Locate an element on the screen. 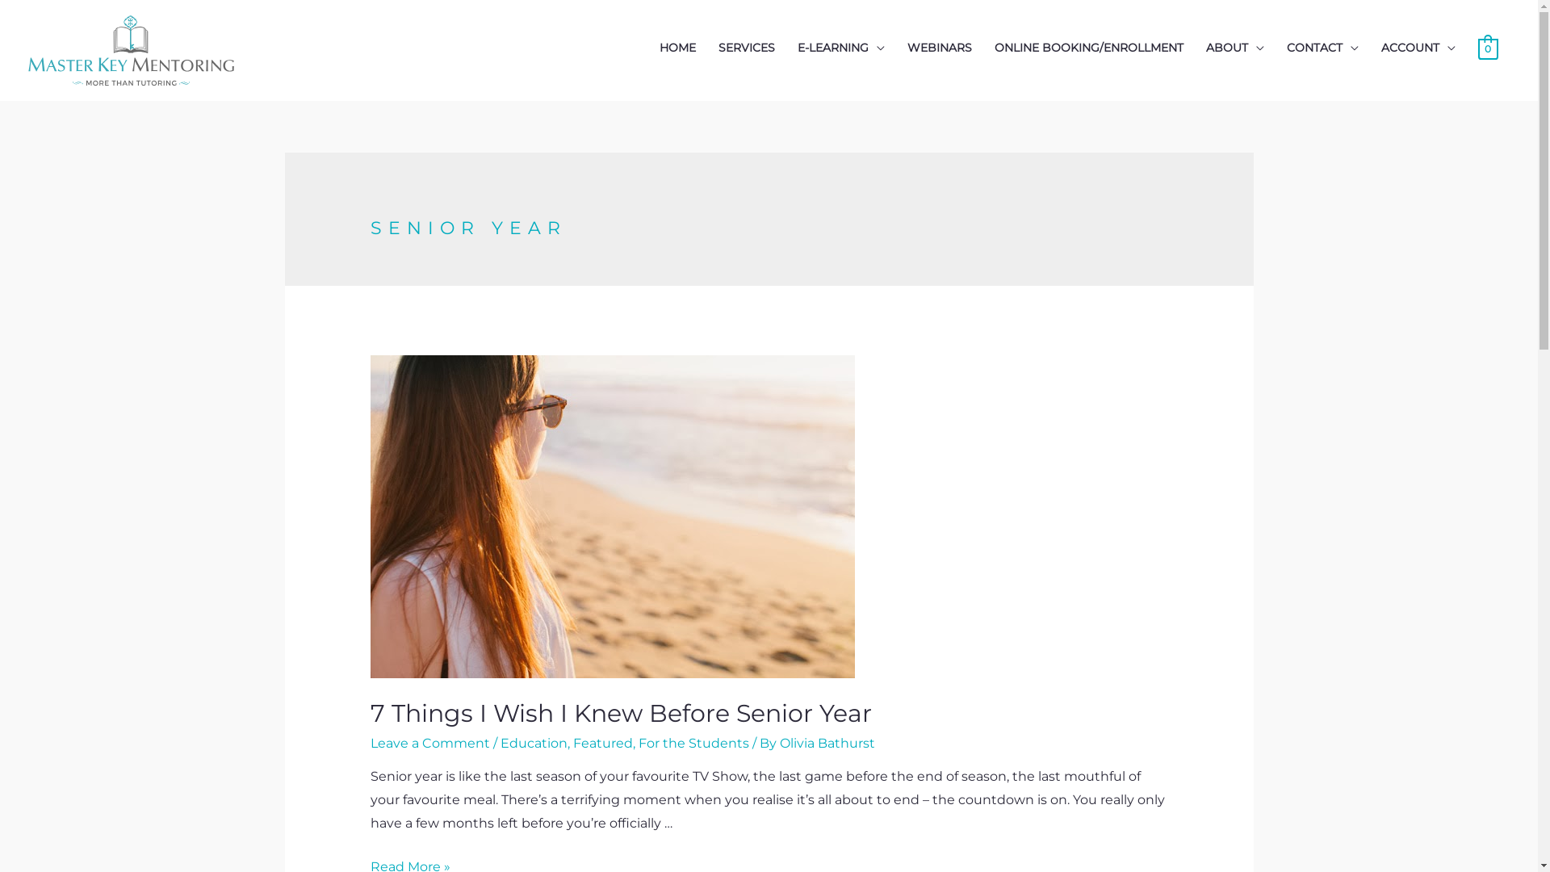 This screenshot has width=1550, height=872. ABOUT is located at coordinates (1235, 48).